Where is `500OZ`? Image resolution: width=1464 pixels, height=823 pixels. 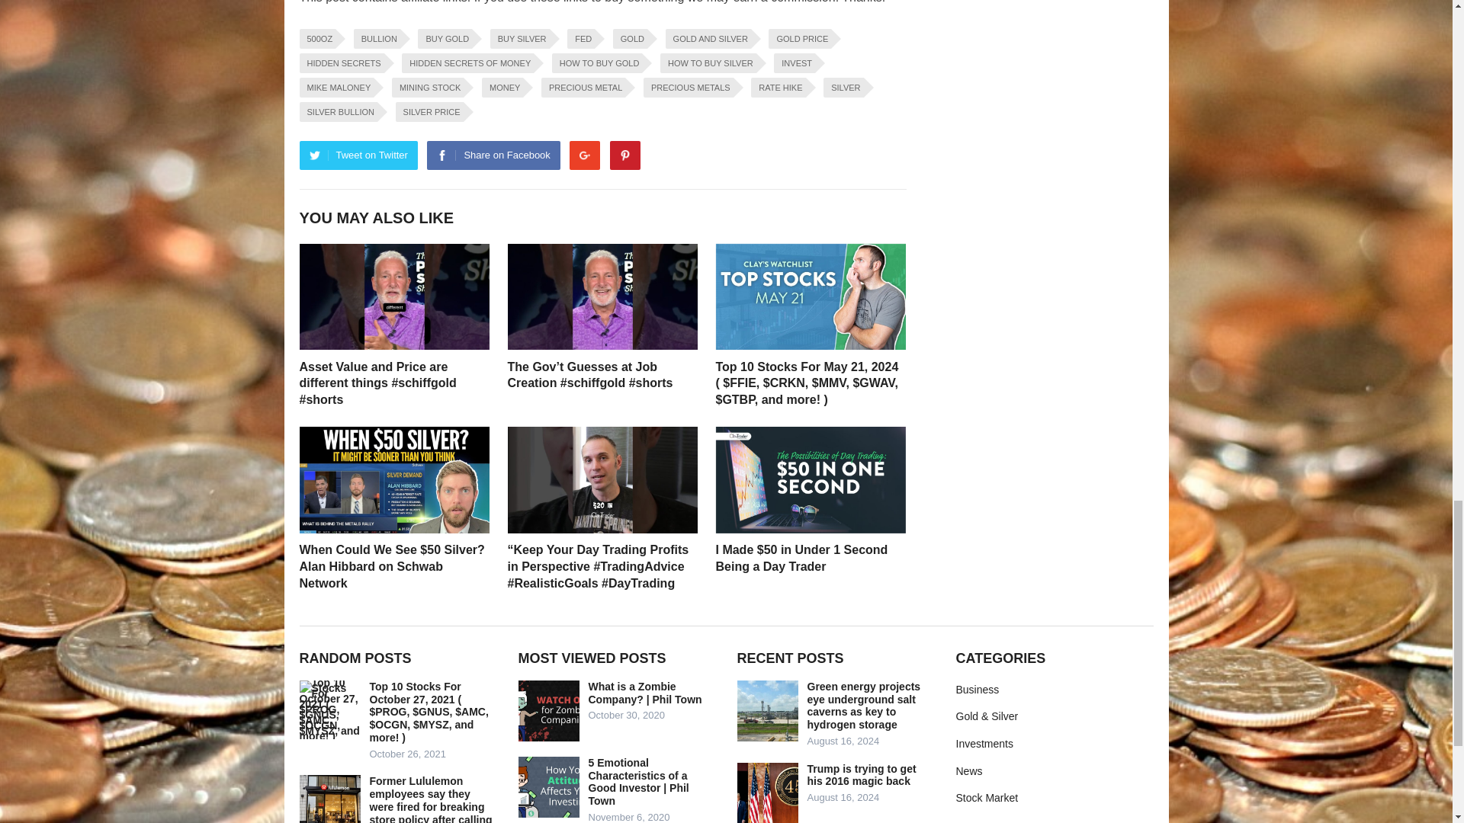
500OZ is located at coordinates (316, 38).